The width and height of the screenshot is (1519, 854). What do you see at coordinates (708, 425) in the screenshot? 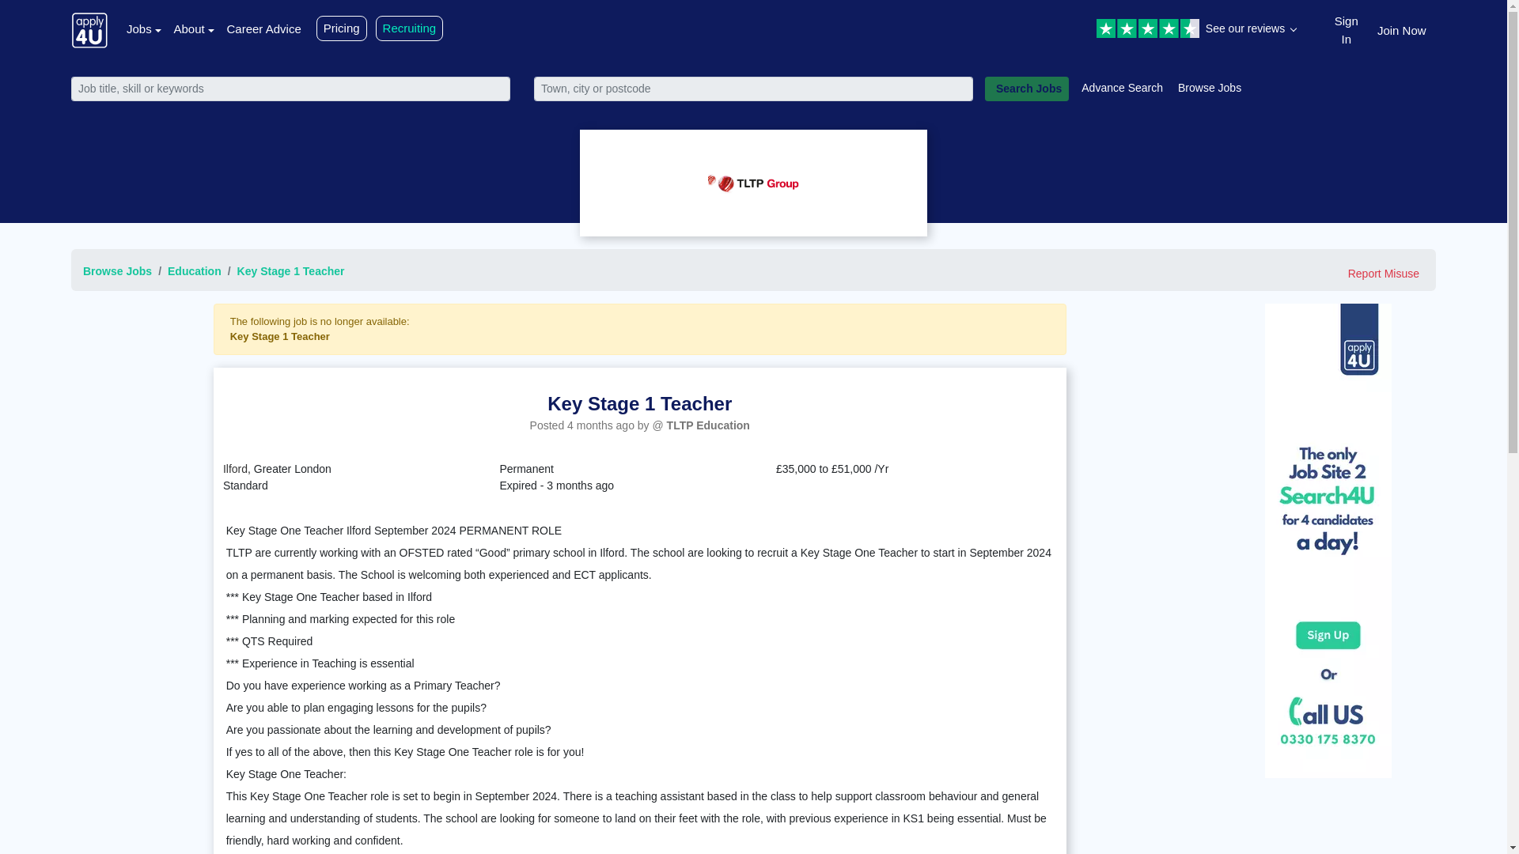
I see `TLTP Education` at bounding box center [708, 425].